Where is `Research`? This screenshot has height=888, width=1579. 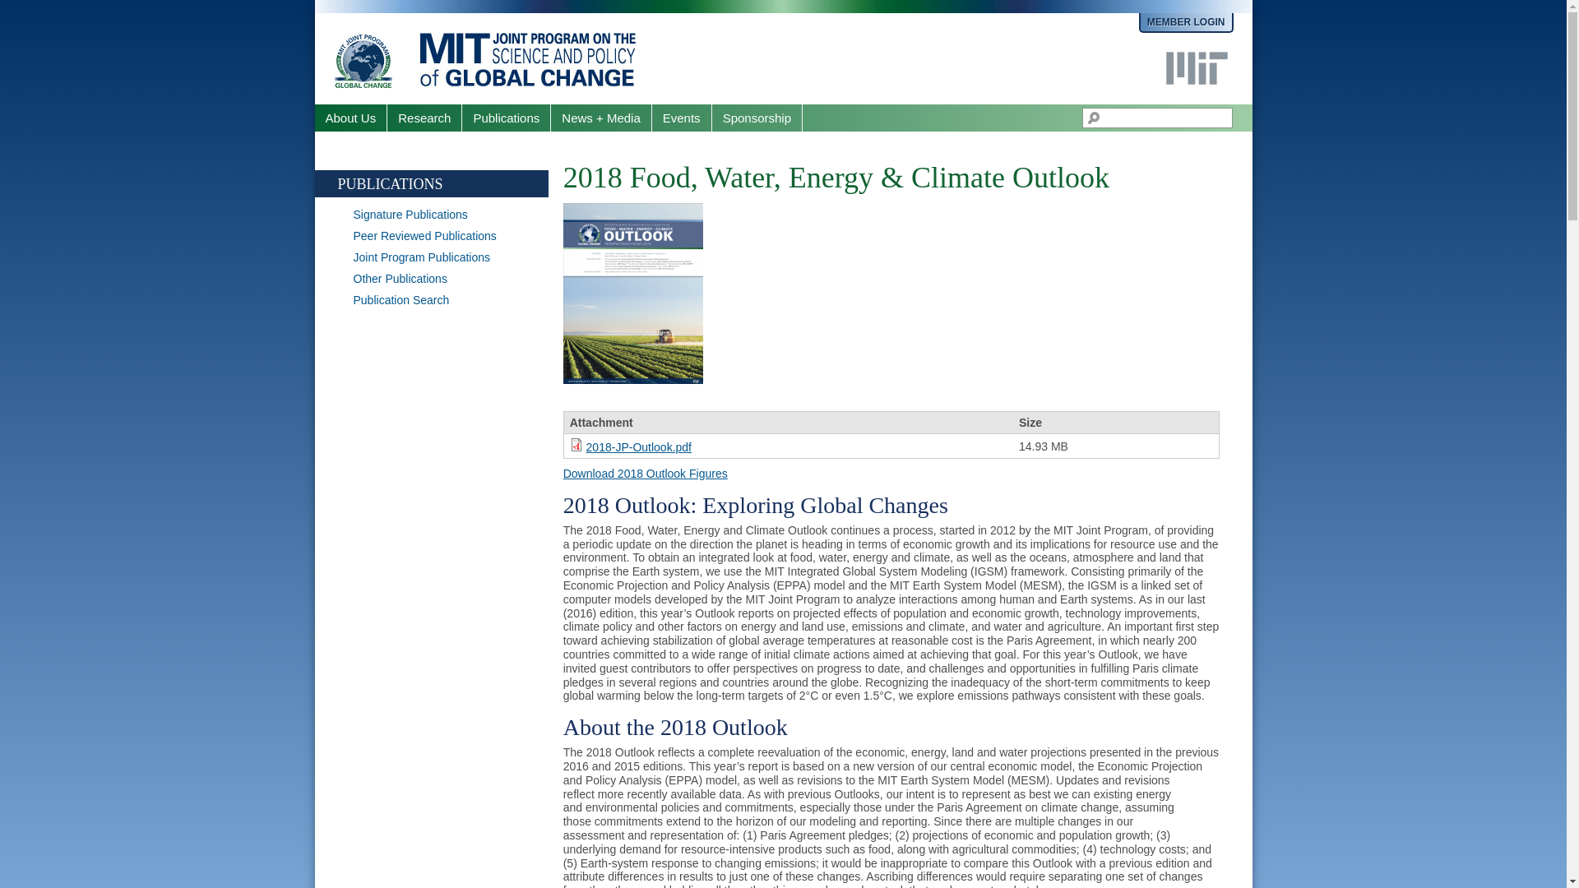
Research is located at coordinates (424, 118).